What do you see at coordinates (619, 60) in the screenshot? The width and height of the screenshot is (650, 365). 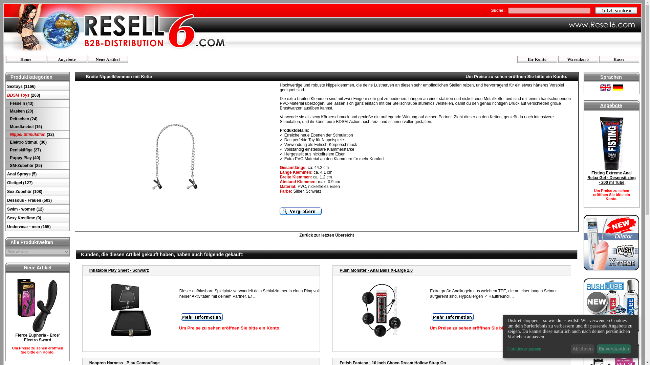 I see `Kasse` at bounding box center [619, 60].